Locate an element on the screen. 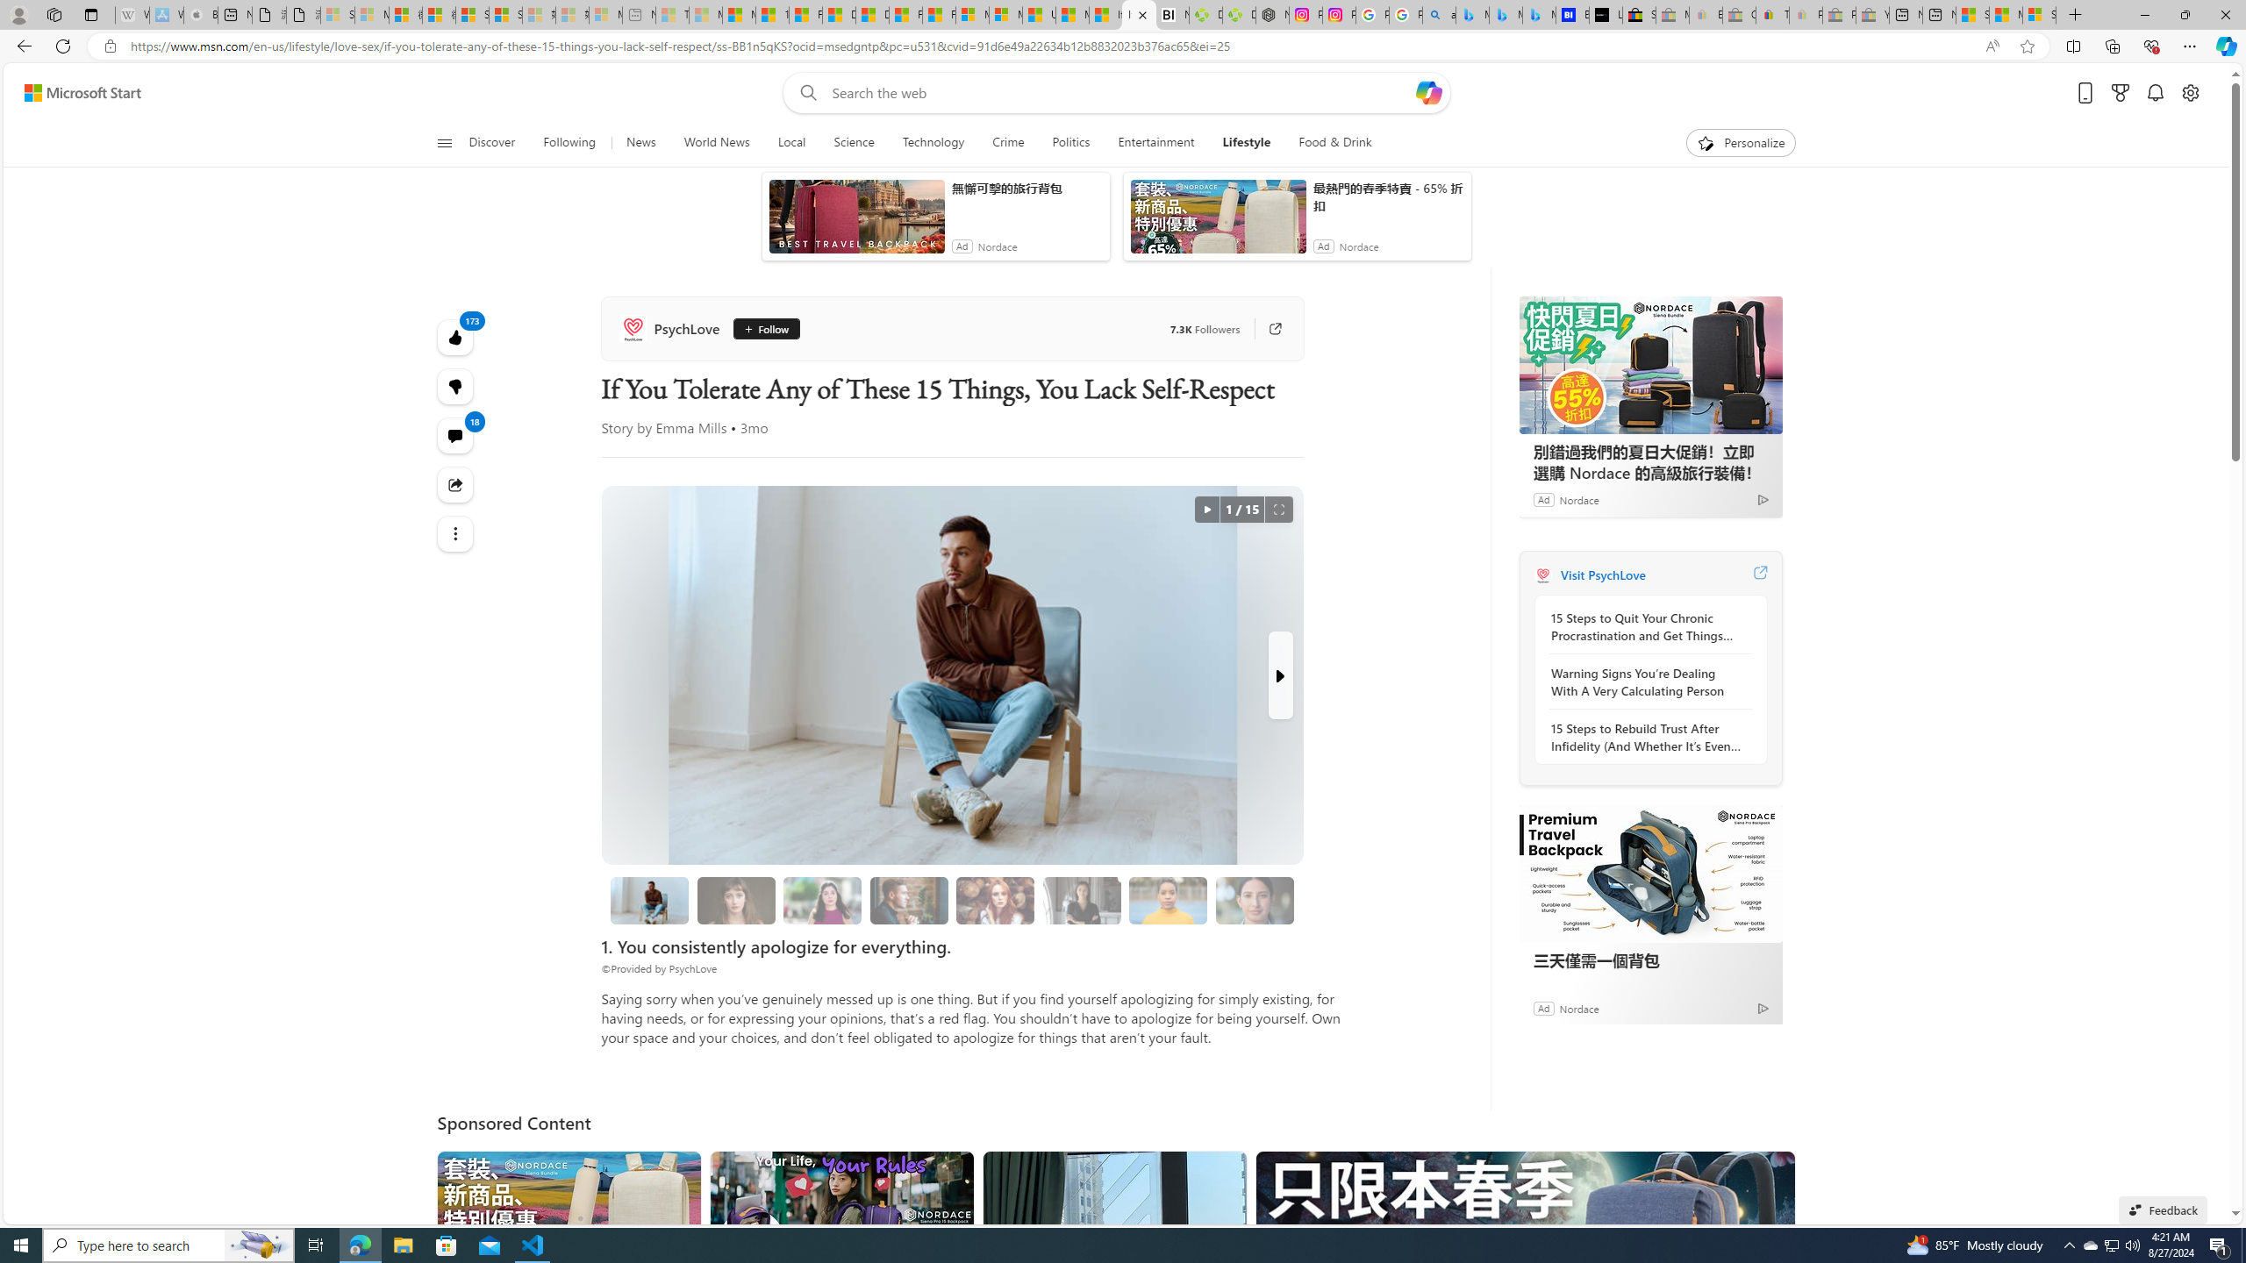  US Heat Deaths Soared To Record High Last Year is located at coordinates (1039, 15).